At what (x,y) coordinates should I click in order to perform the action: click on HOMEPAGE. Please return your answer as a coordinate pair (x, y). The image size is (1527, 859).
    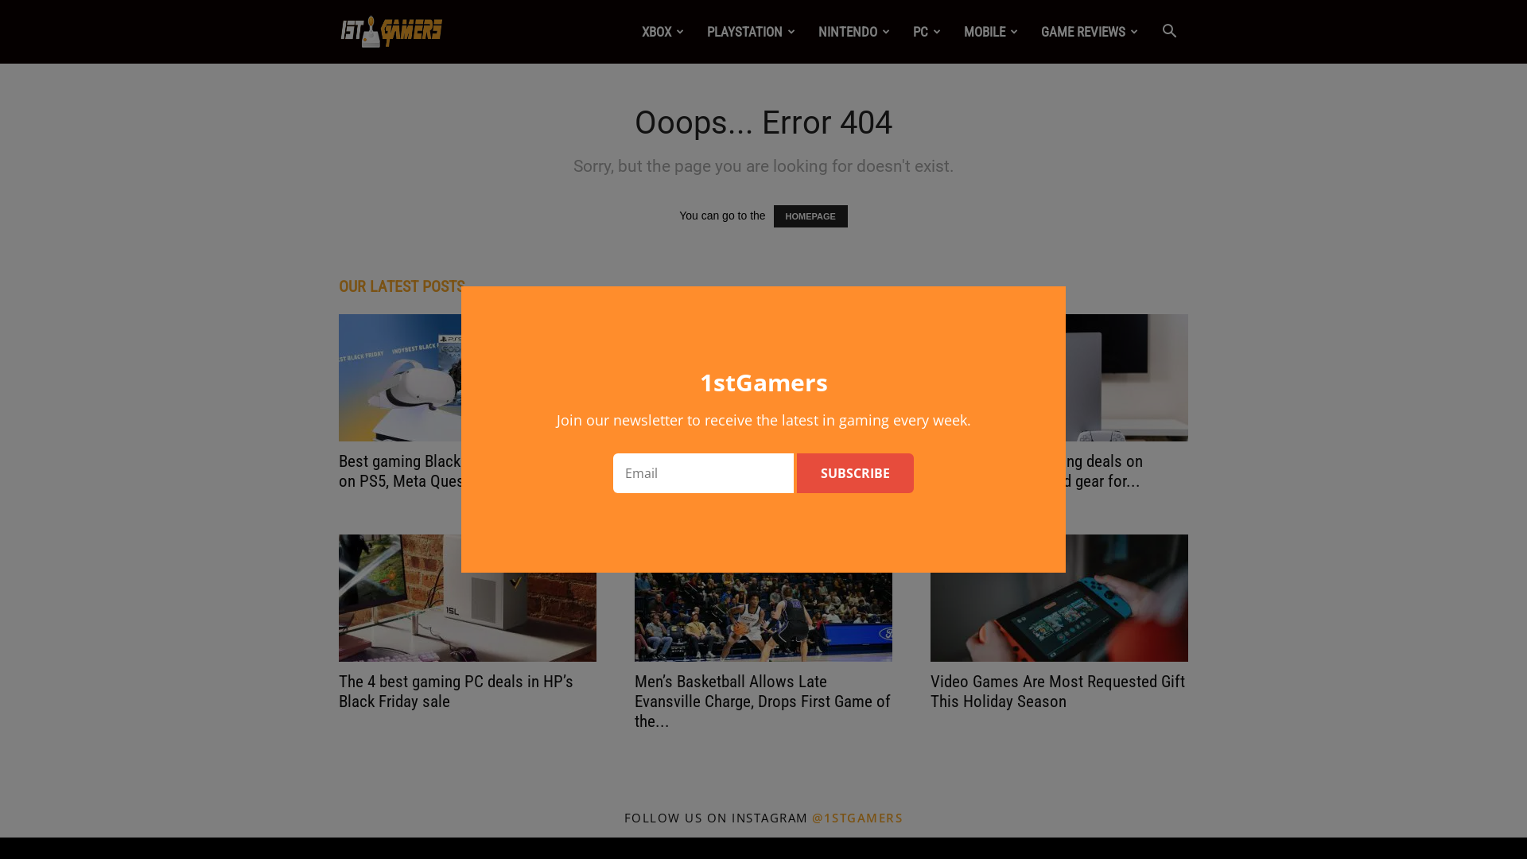
    Looking at the image, I should click on (810, 216).